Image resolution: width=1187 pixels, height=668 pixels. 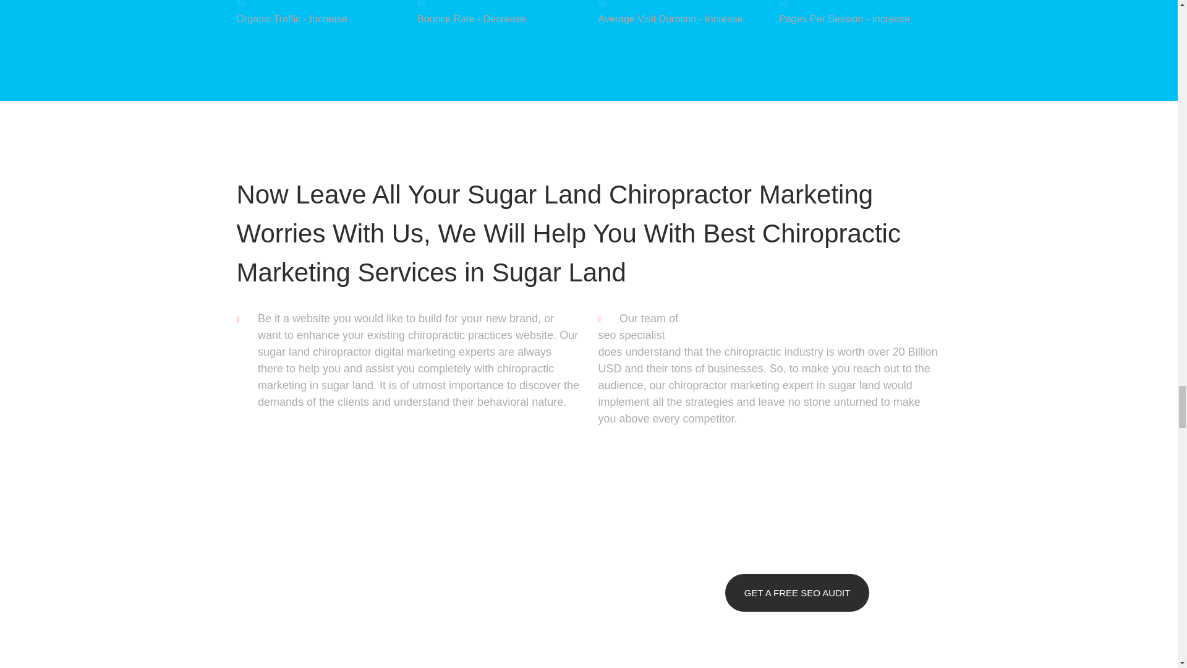 I want to click on Our team of, so click(x=780, y=319).